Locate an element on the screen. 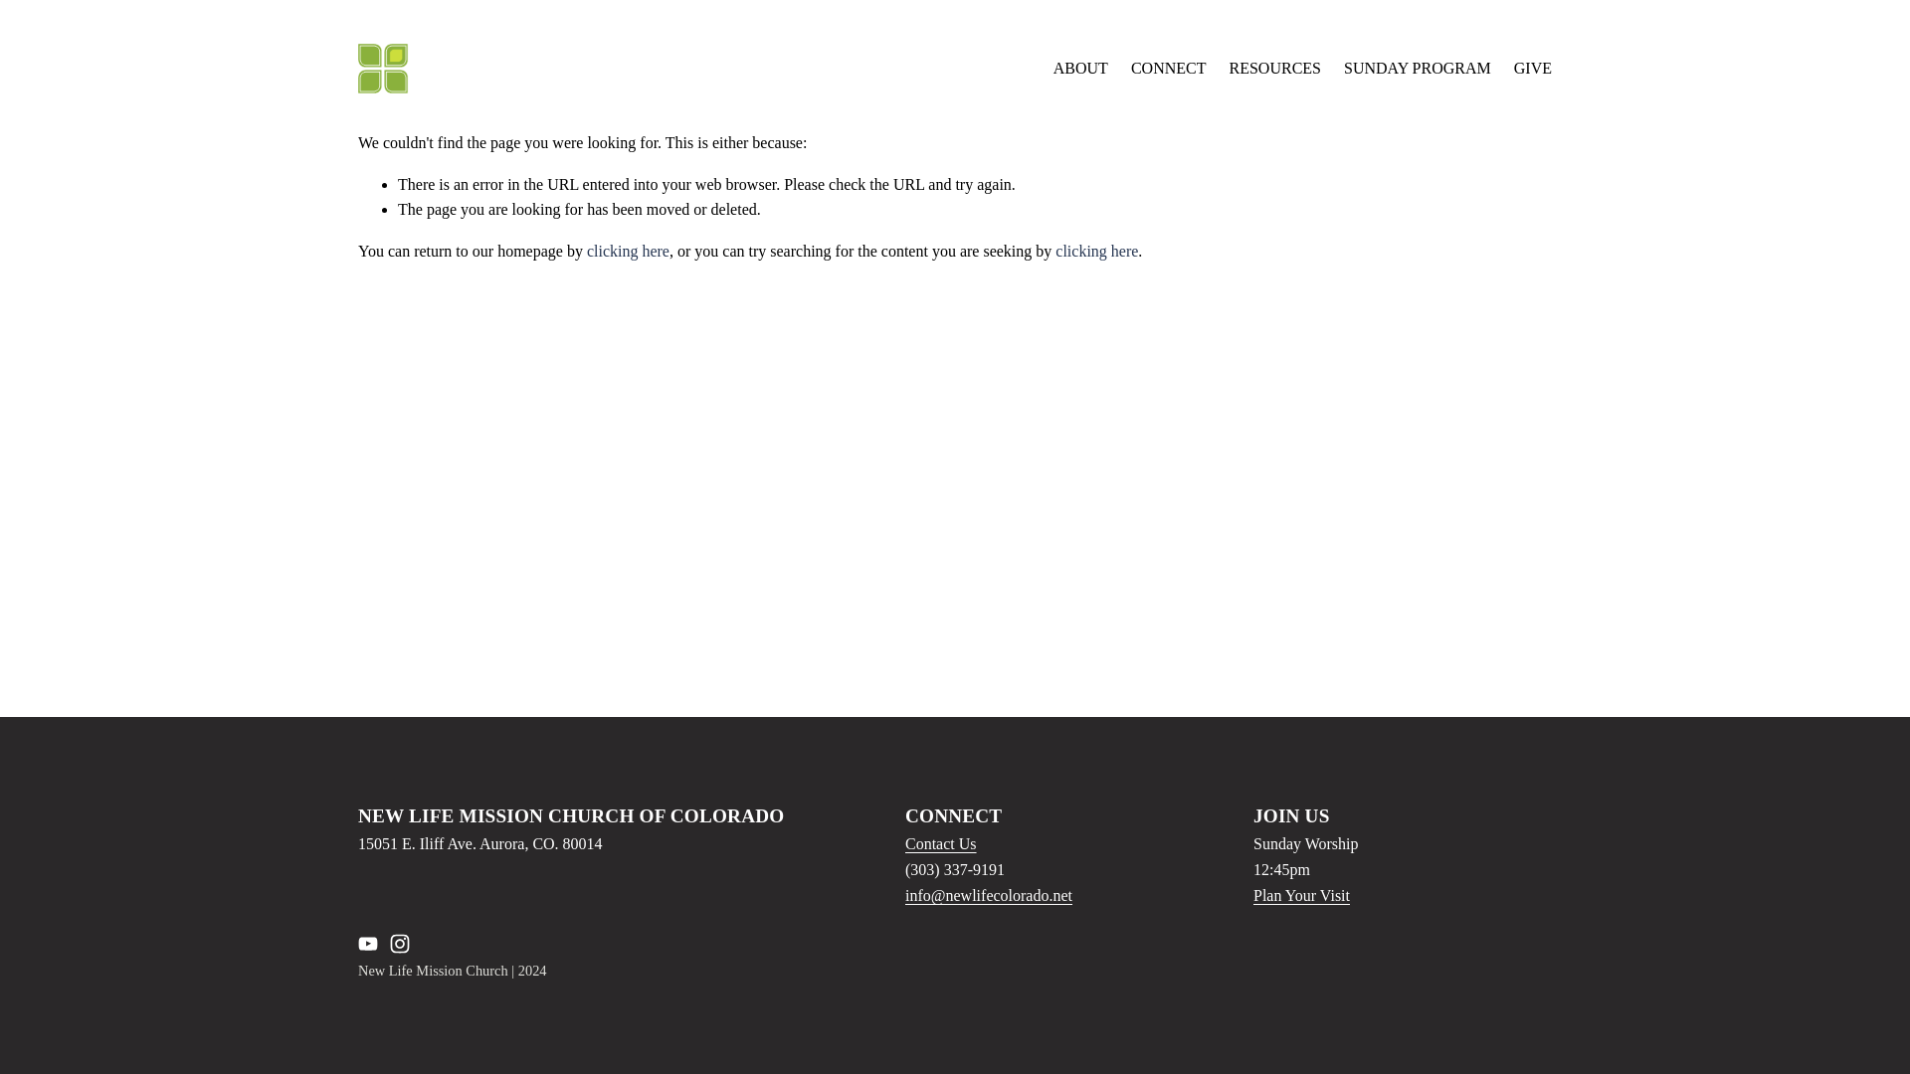 The width and height of the screenshot is (1910, 1074). SUNDAY PROGRAM is located at coordinates (1418, 70).